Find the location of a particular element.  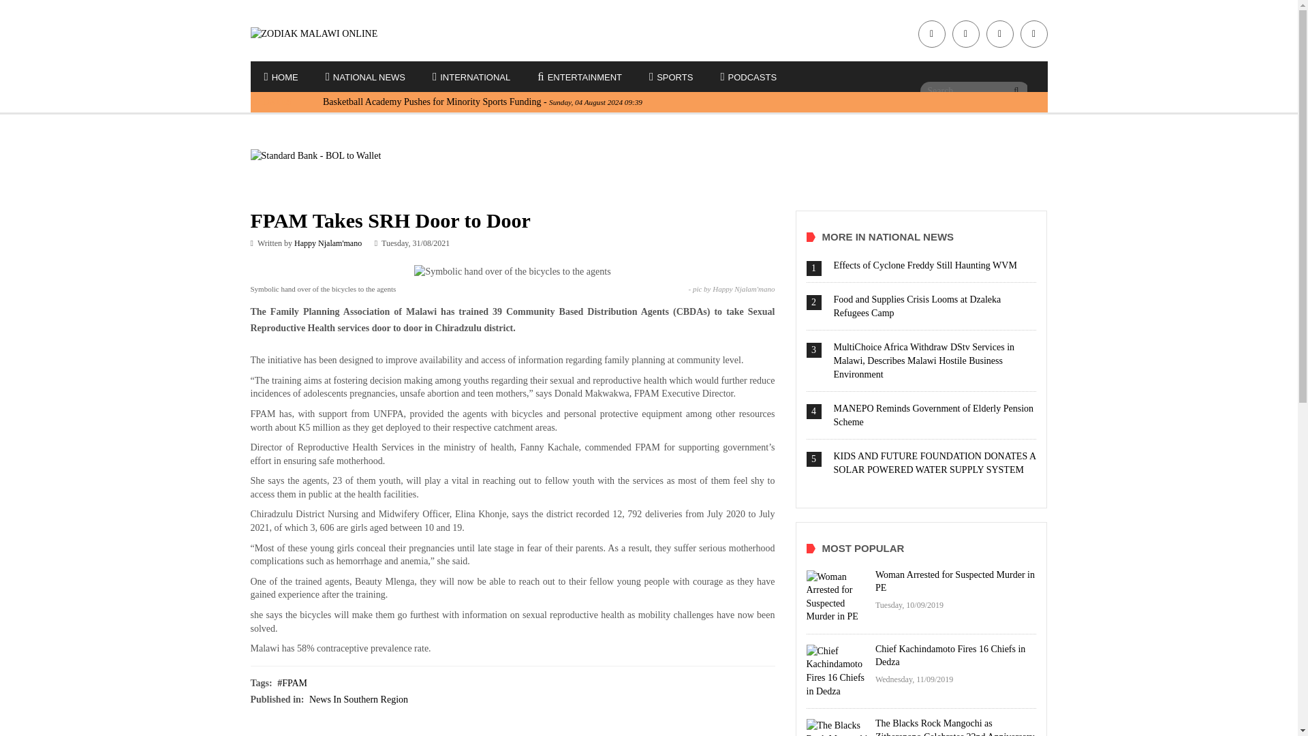

NATIONAL NEWS is located at coordinates (365, 78).